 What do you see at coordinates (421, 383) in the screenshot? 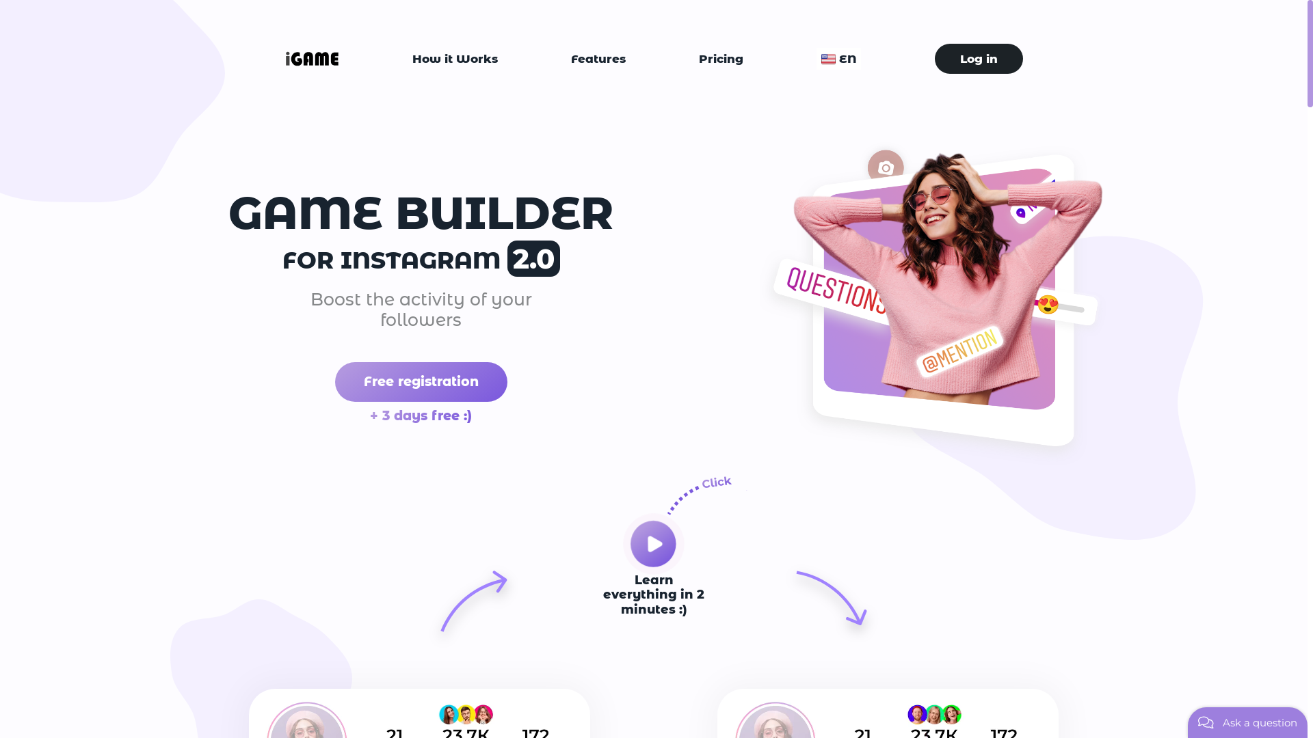
I see `Free registration` at bounding box center [421, 383].